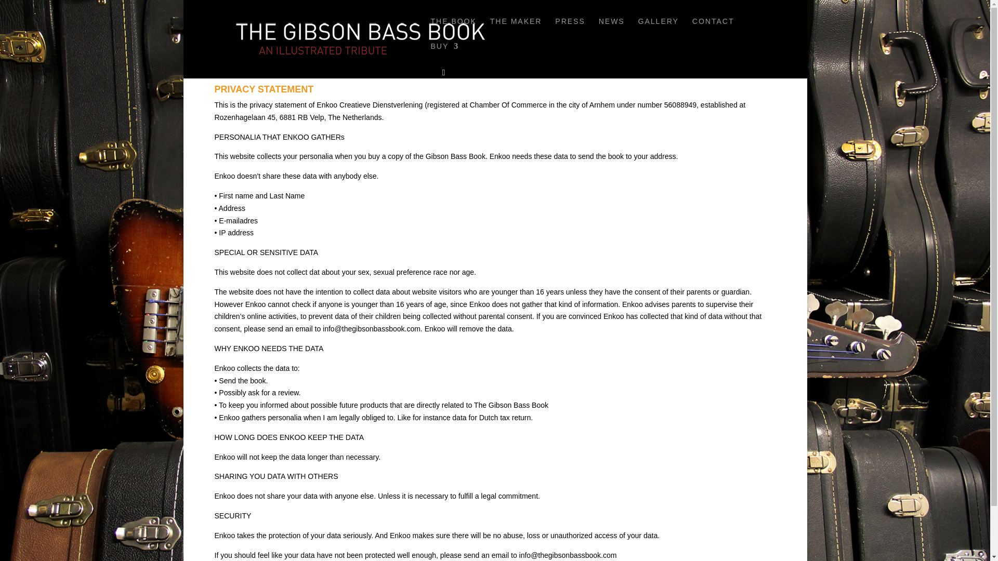  I want to click on GALLERY, so click(658, 30).